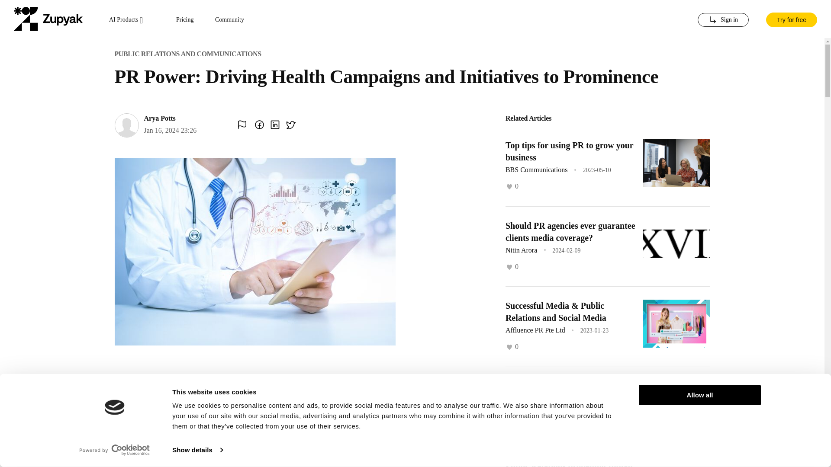 The height and width of the screenshot is (467, 831). What do you see at coordinates (564, 392) in the screenshot?
I see `The Future of Public Relations: Trends to Watch` at bounding box center [564, 392].